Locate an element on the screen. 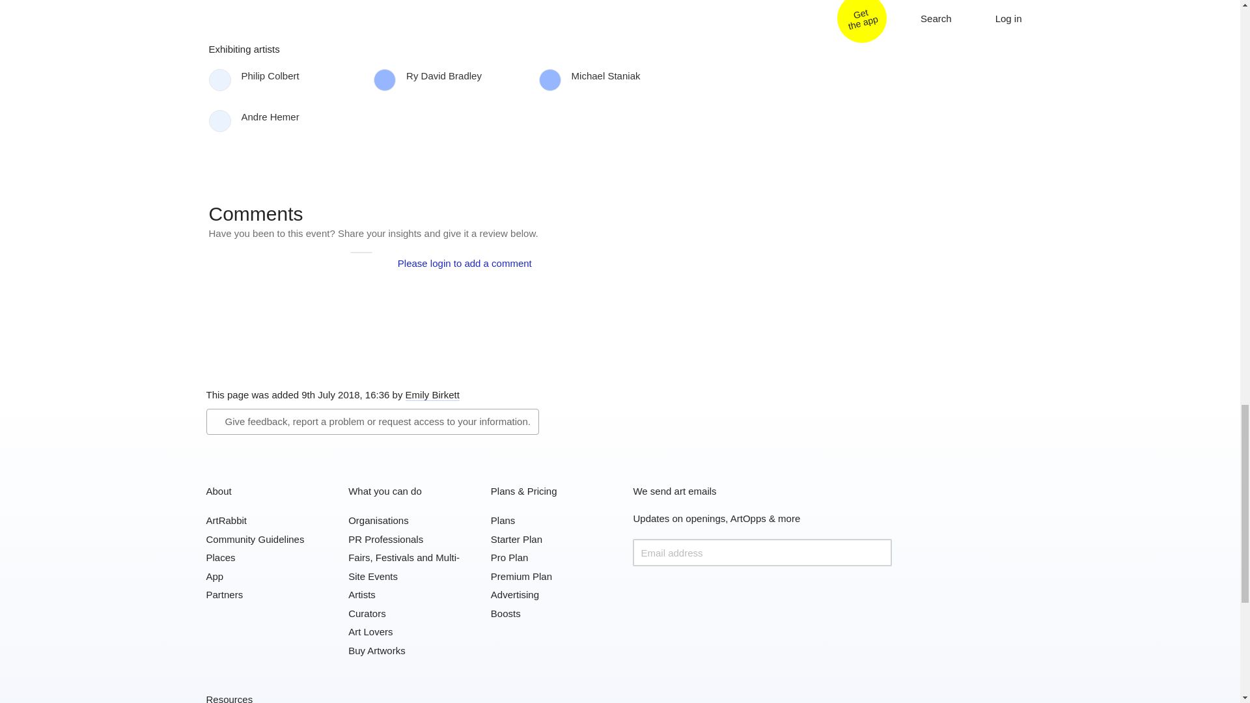 This screenshot has height=703, width=1250. submit is located at coordinates (878, 553).